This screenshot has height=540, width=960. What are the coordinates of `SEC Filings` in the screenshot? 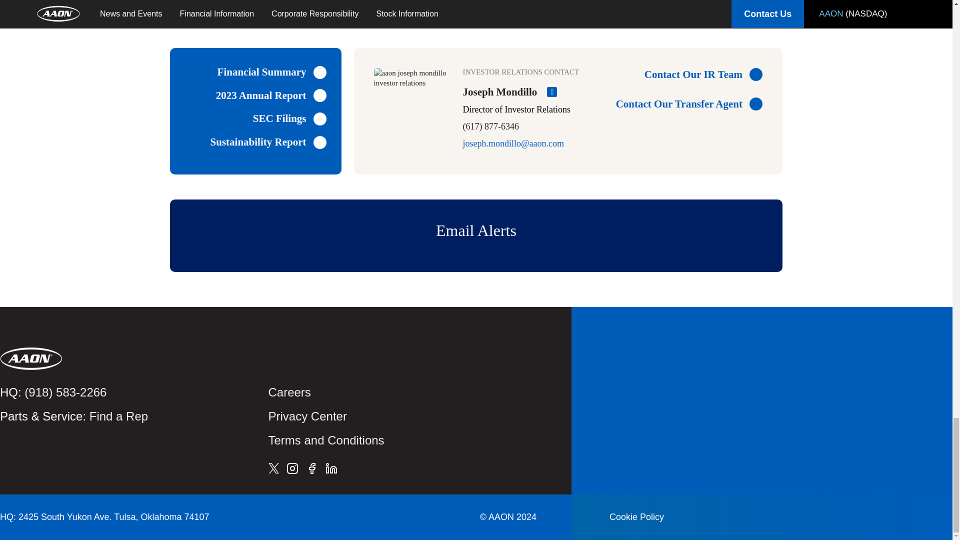 It's located at (289, 118).